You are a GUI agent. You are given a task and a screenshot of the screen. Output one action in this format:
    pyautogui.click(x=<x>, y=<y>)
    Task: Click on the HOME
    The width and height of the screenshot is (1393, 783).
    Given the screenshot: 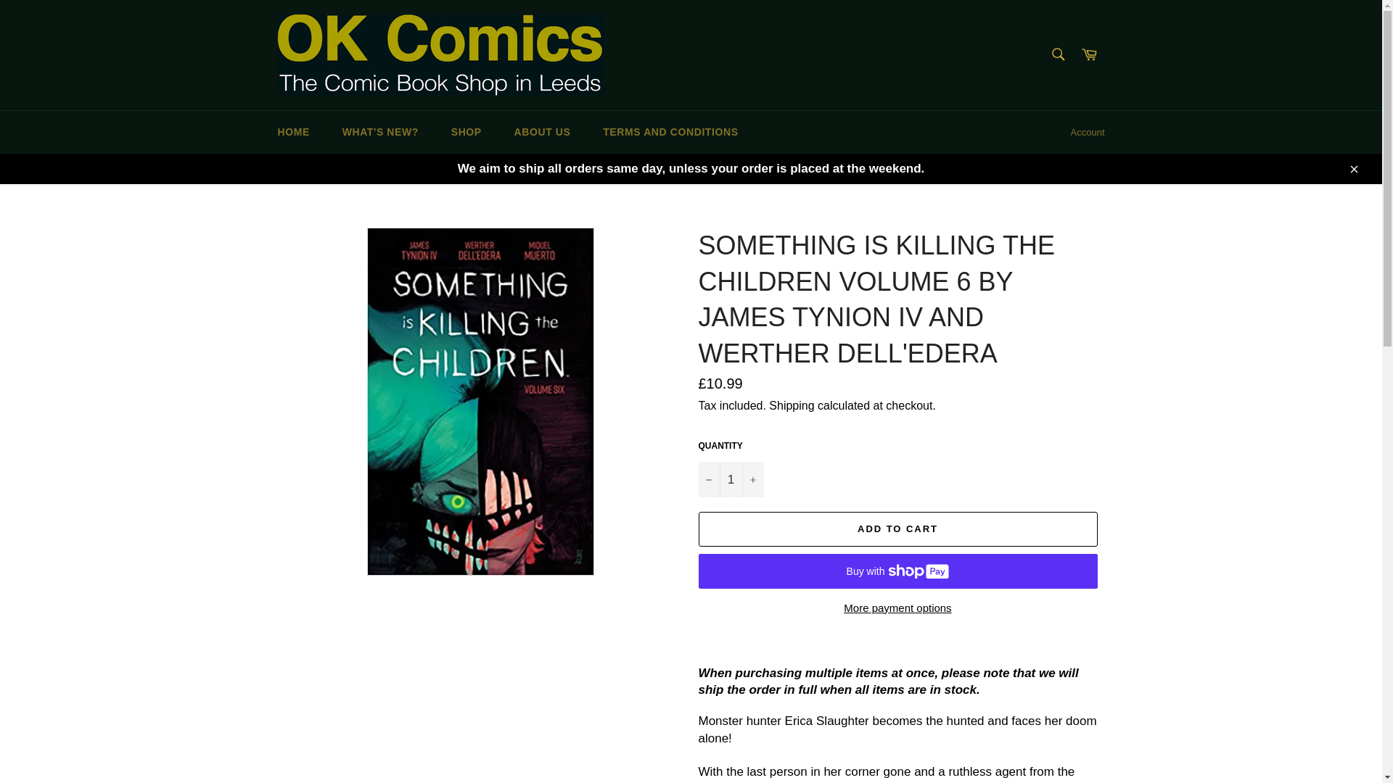 What is the action you would take?
    pyautogui.click(x=293, y=132)
    